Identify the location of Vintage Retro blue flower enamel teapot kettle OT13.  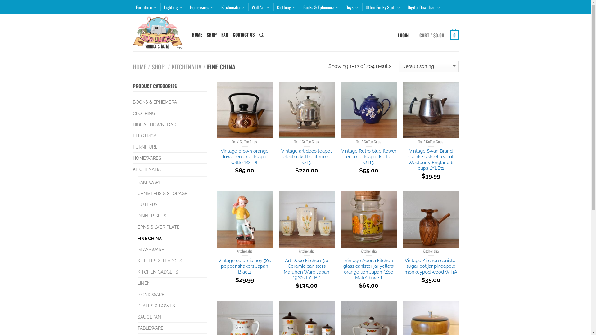
(369, 161).